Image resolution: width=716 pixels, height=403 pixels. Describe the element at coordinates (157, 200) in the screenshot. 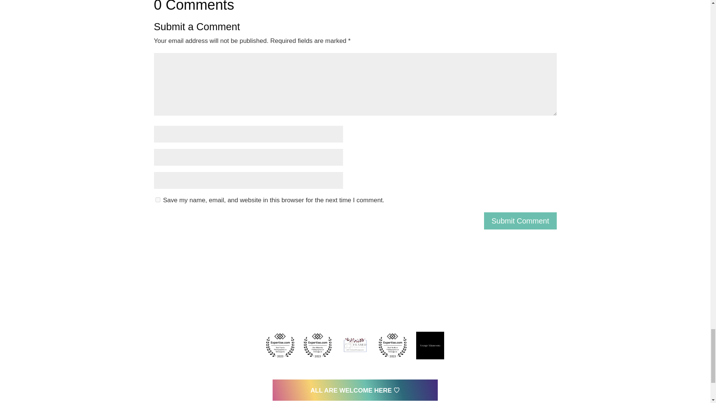

I see `yes` at that location.